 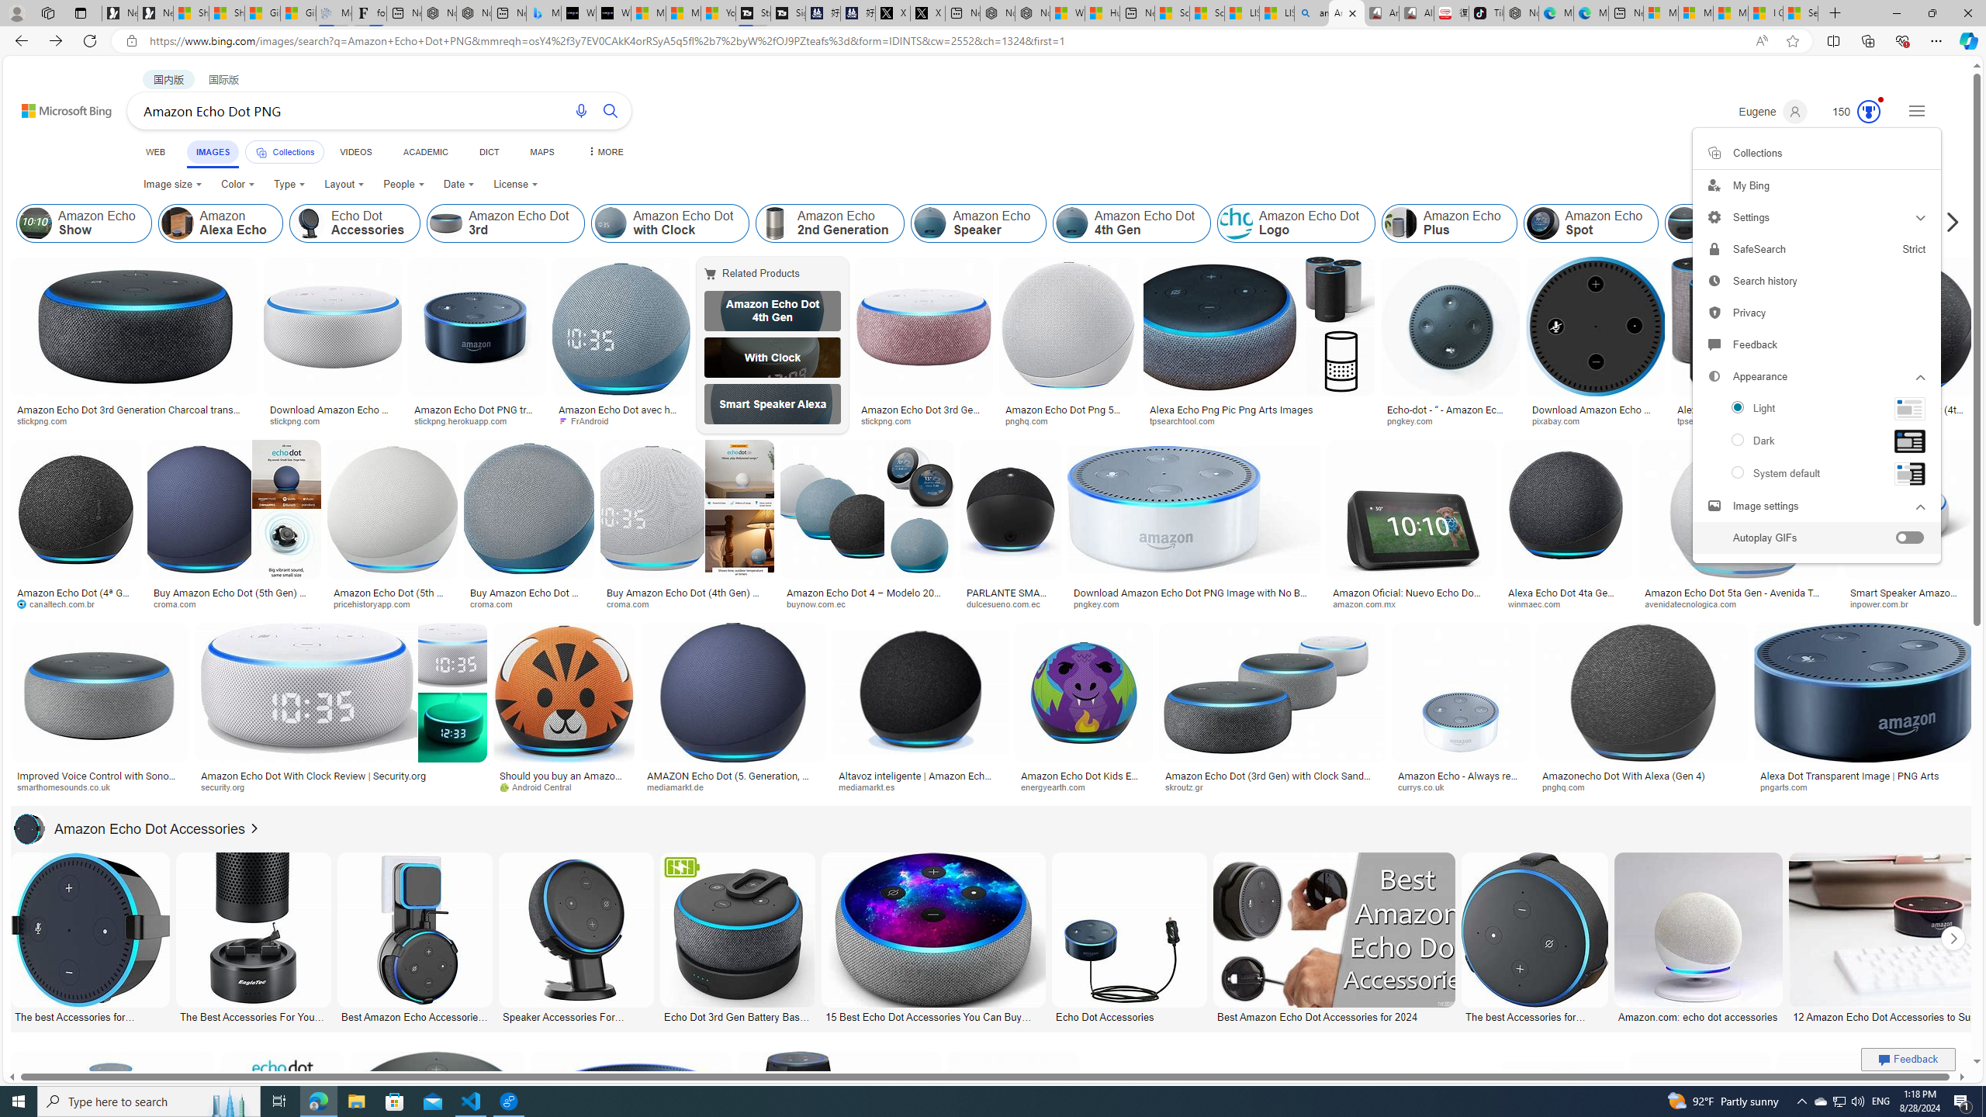 I want to click on IMAGES, so click(x=213, y=152).